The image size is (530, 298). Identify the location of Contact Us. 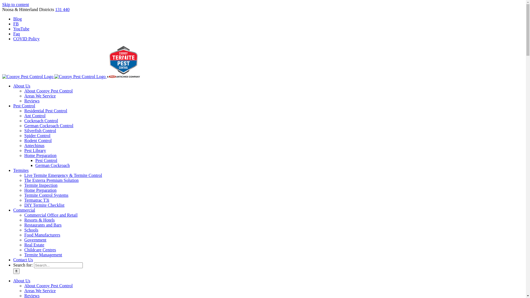
(23, 260).